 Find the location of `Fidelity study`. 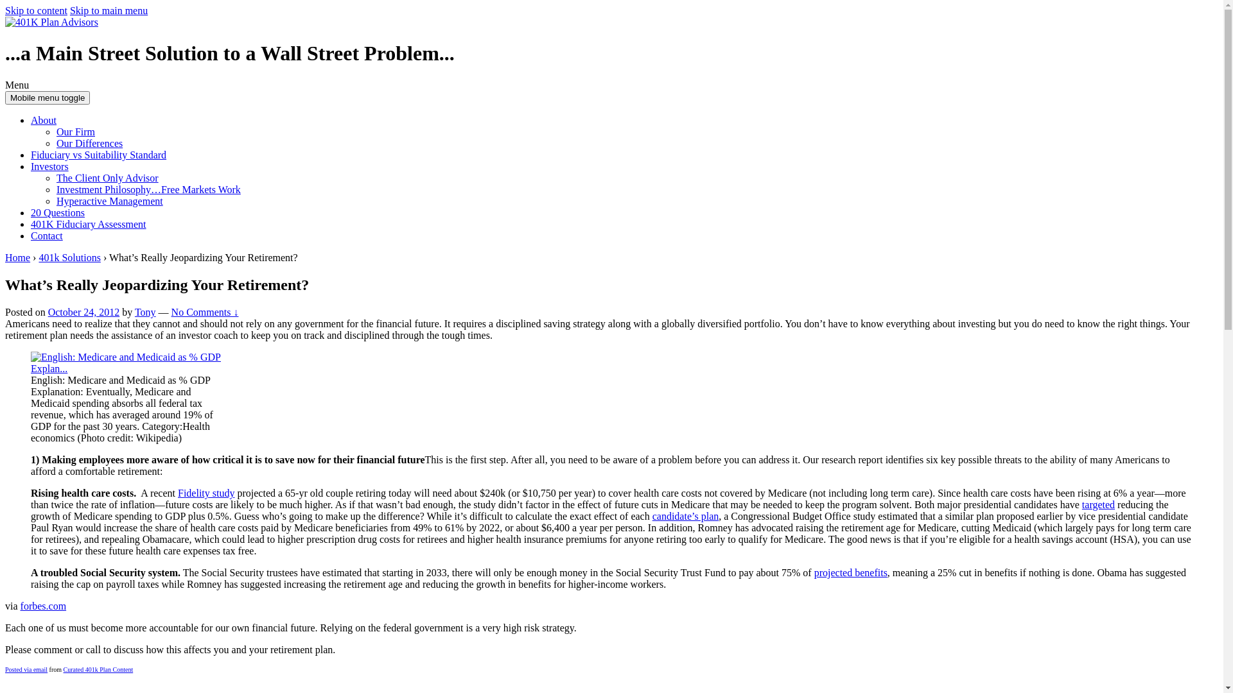

Fidelity study is located at coordinates (206, 493).